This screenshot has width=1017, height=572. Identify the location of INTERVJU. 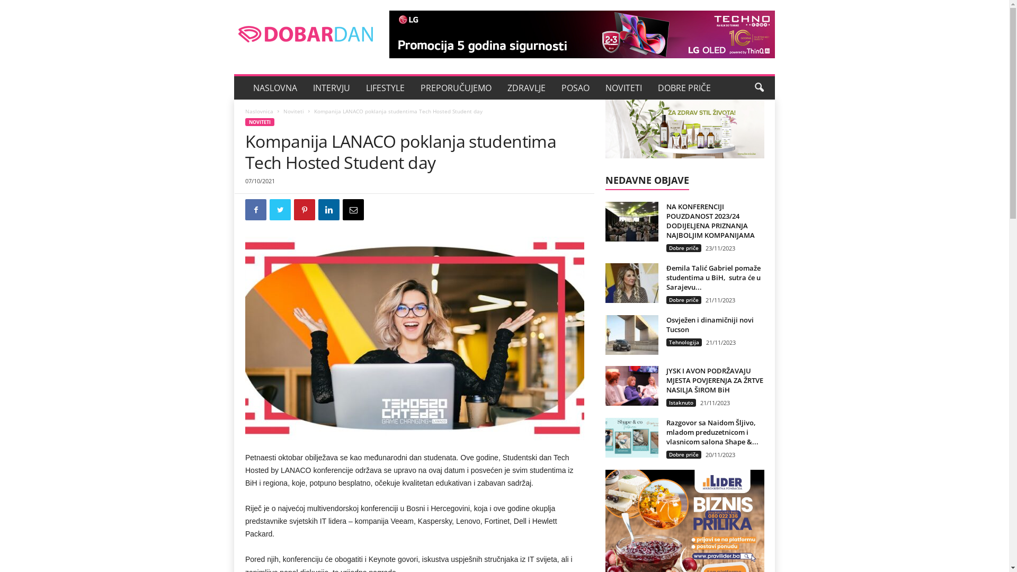
(332, 88).